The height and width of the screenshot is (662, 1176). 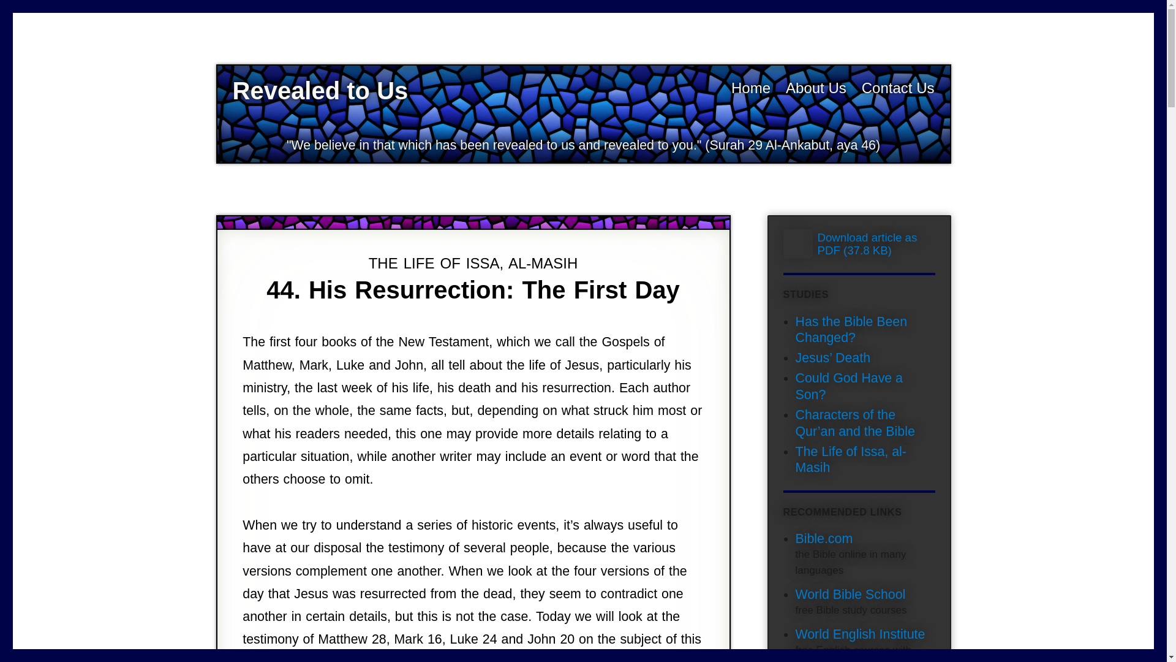 What do you see at coordinates (816, 87) in the screenshot?
I see `About Us` at bounding box center [816, 87].